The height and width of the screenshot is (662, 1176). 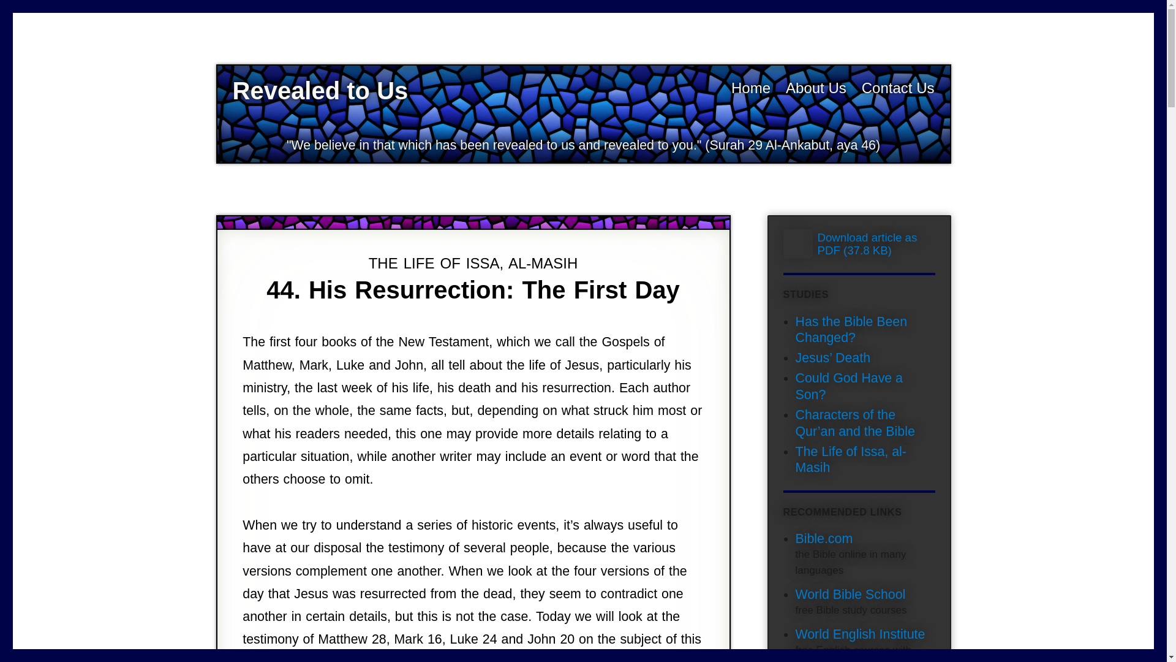 What do you see at coordinates (816, 87) in the screenshot?
I see `About Us` at bounding box center [816, 87].